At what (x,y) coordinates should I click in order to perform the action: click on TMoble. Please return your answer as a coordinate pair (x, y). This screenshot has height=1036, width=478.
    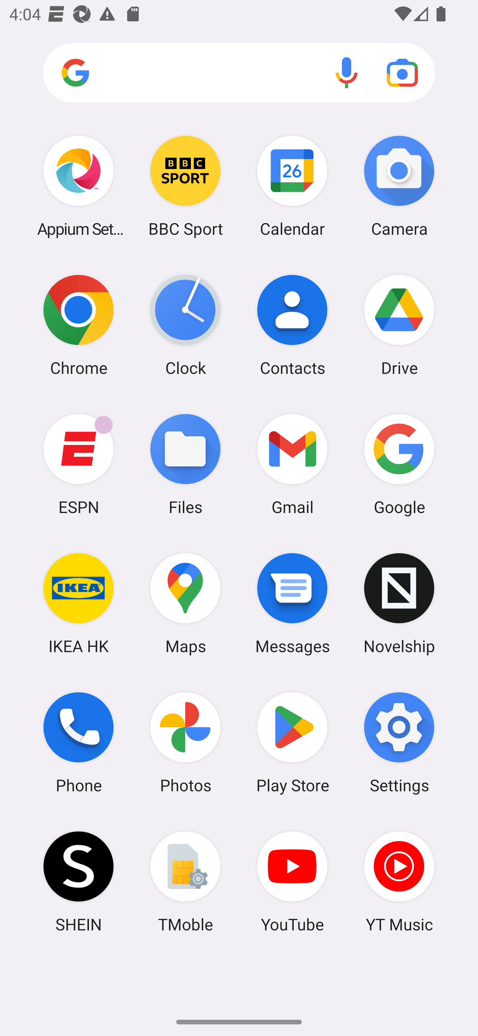
    Looking at the image, I should click on (185, 882).